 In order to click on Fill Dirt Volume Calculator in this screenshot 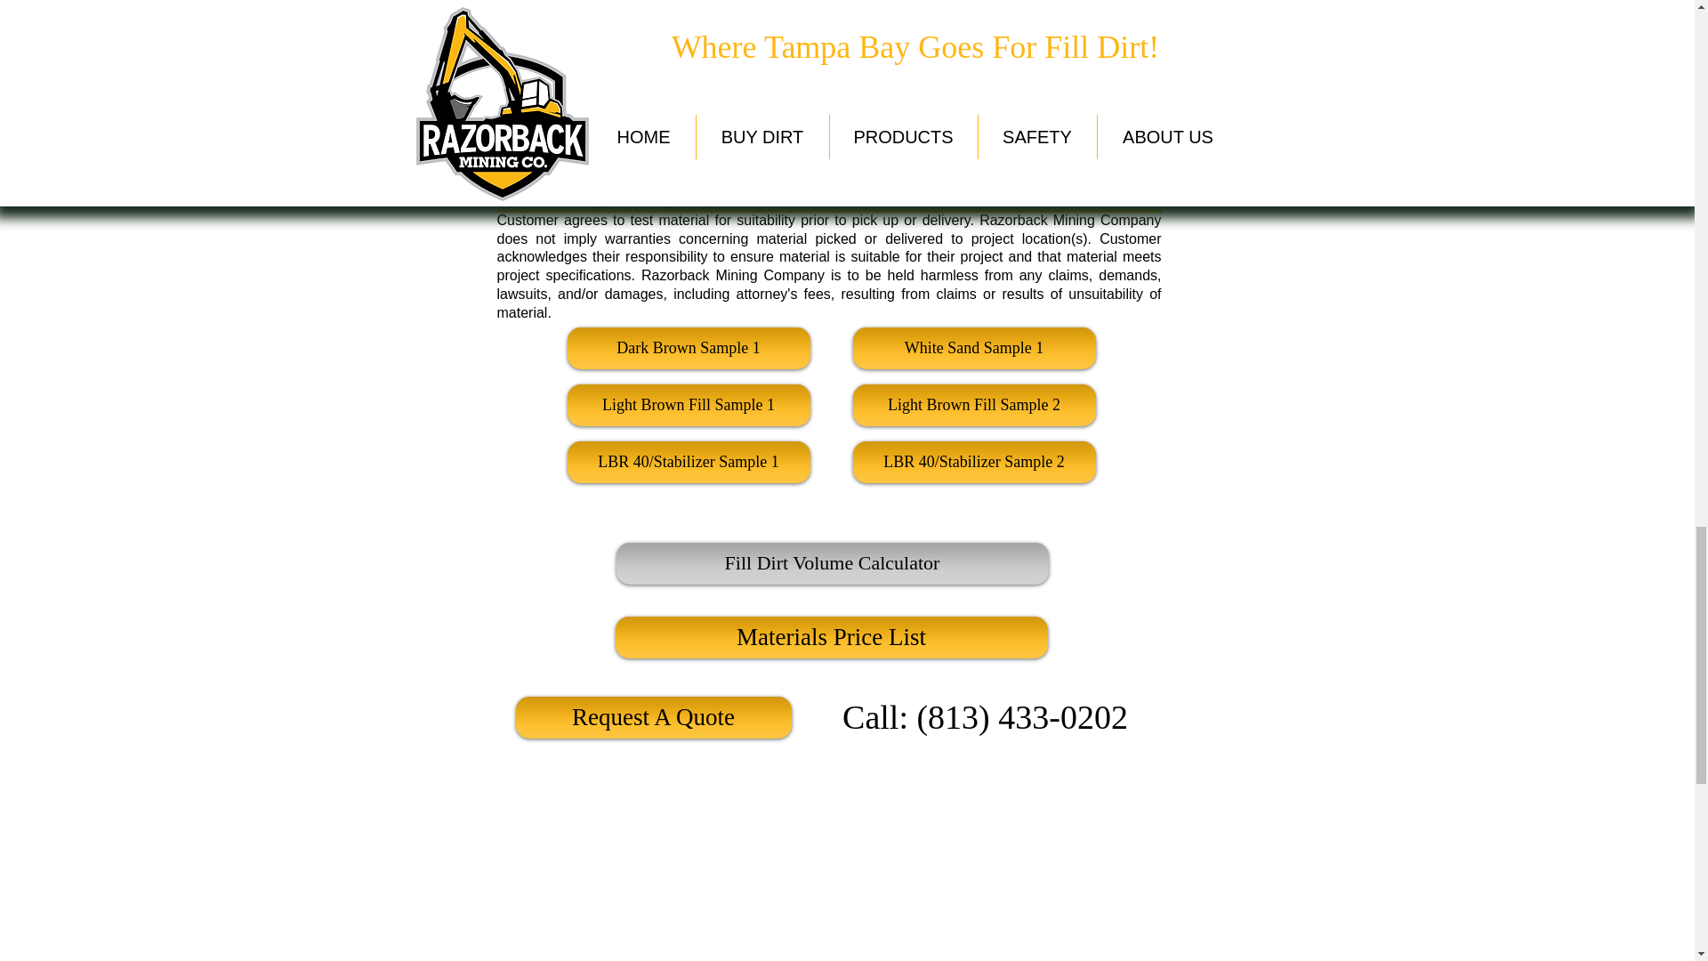, I will do `click(831, 563)`.